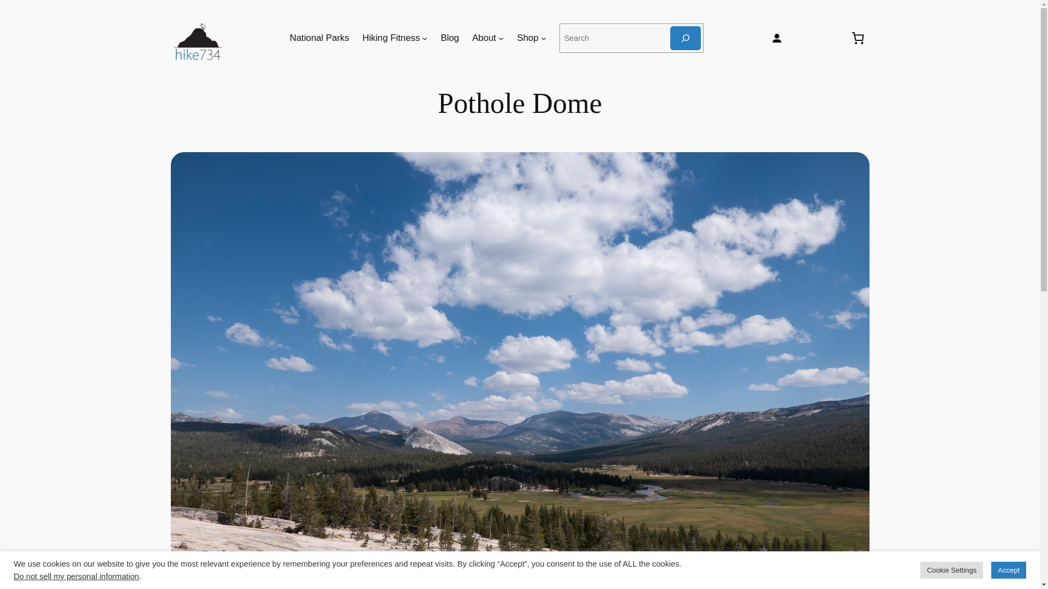 The width and height of the screenshot is (1048, 589). Describe the element at coordinates (527, 38) in the screenshot. I see `Shop` at that location.